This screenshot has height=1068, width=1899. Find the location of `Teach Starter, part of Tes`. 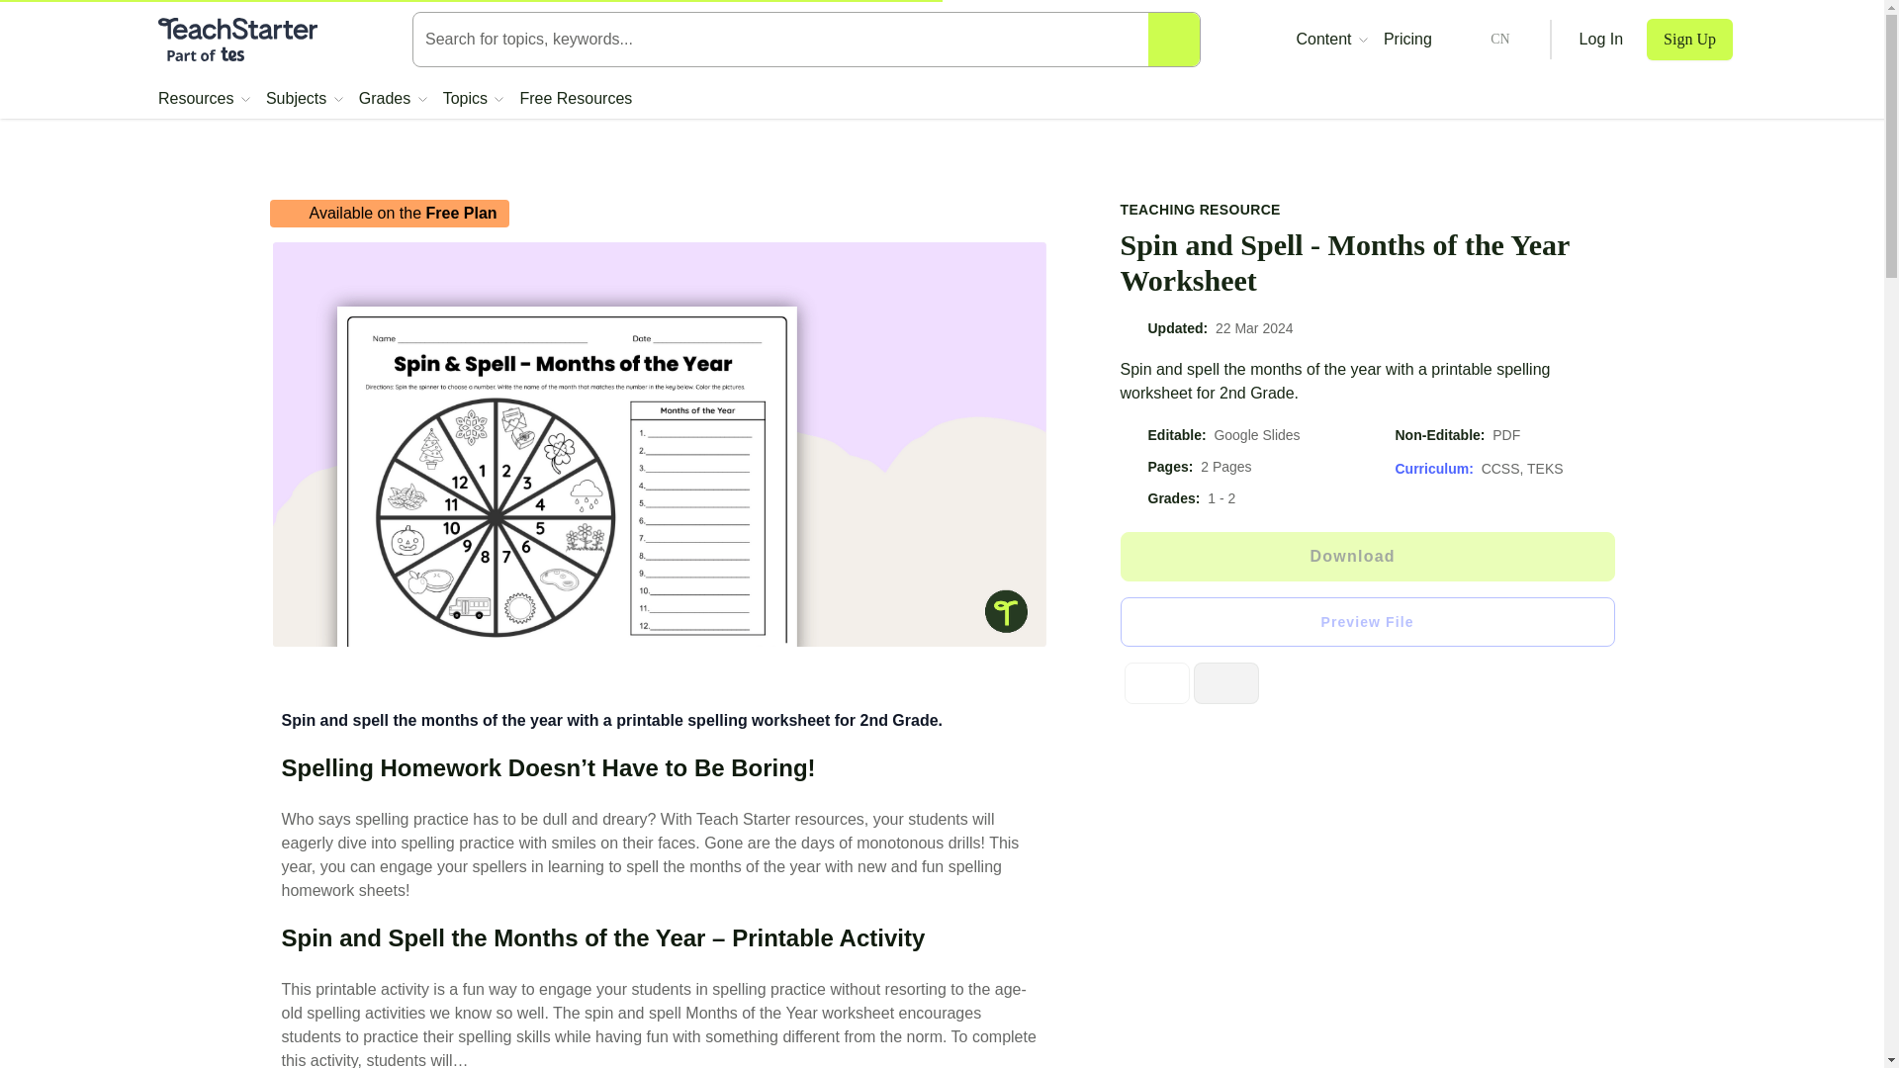

Teach Starter, part of Tes is located at coordinates (237, 40).